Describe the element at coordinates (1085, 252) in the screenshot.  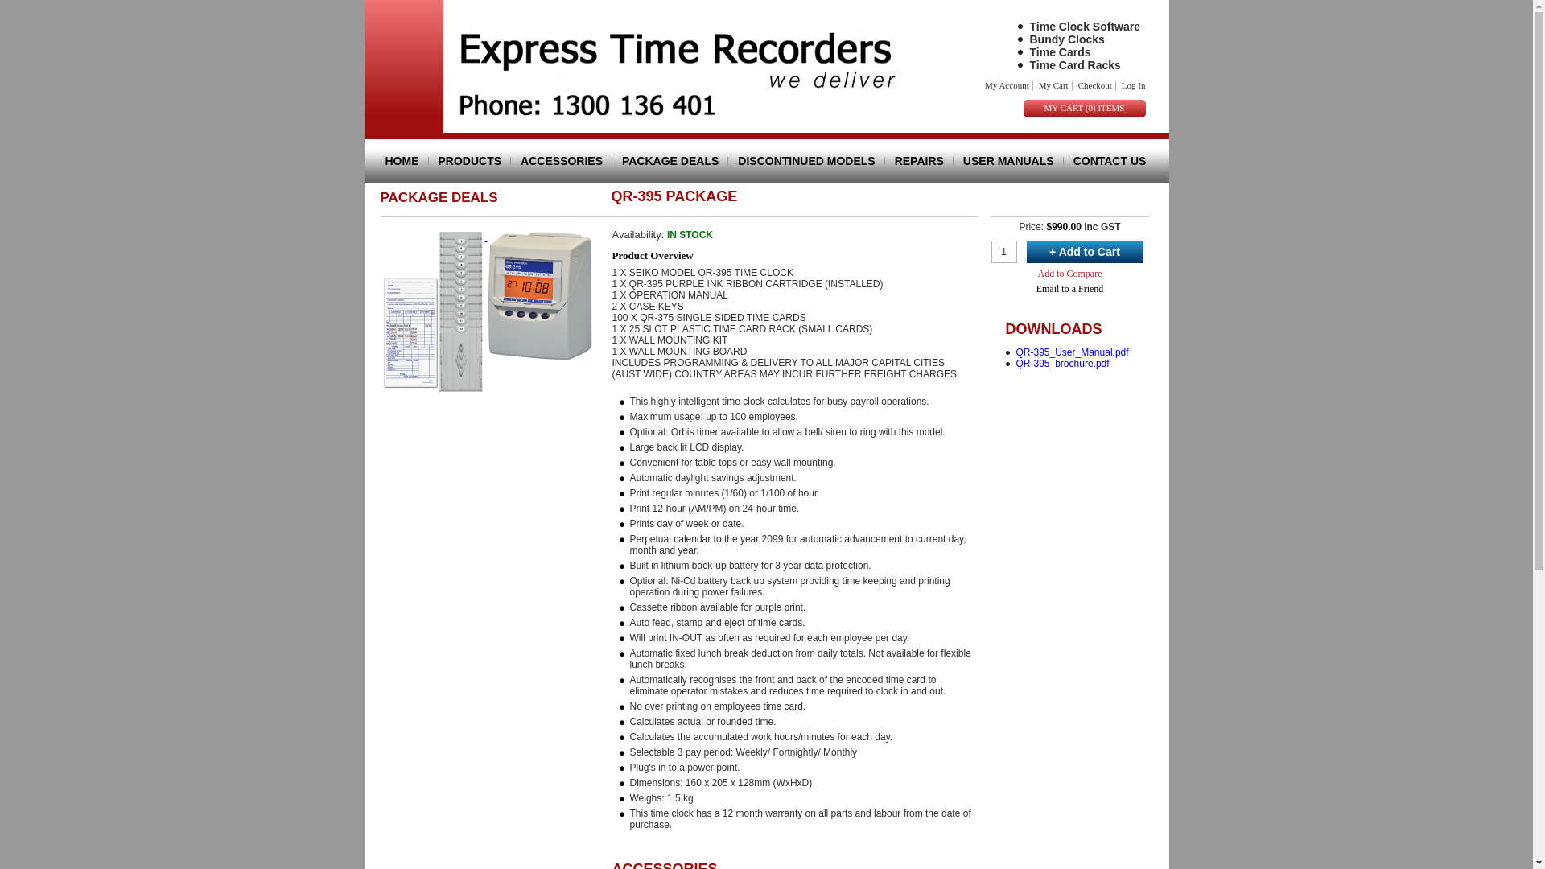
I see `+ Add to Cart` at that location.